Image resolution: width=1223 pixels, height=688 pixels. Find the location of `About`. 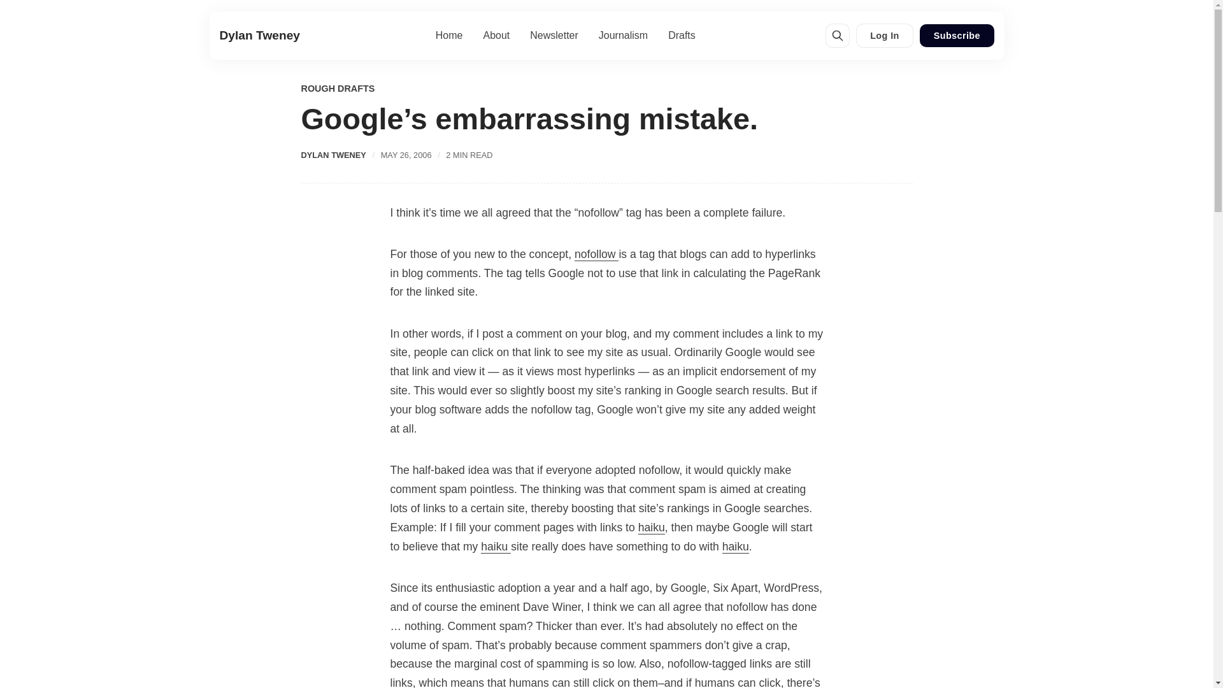

About is located at coordinates (497, 36).